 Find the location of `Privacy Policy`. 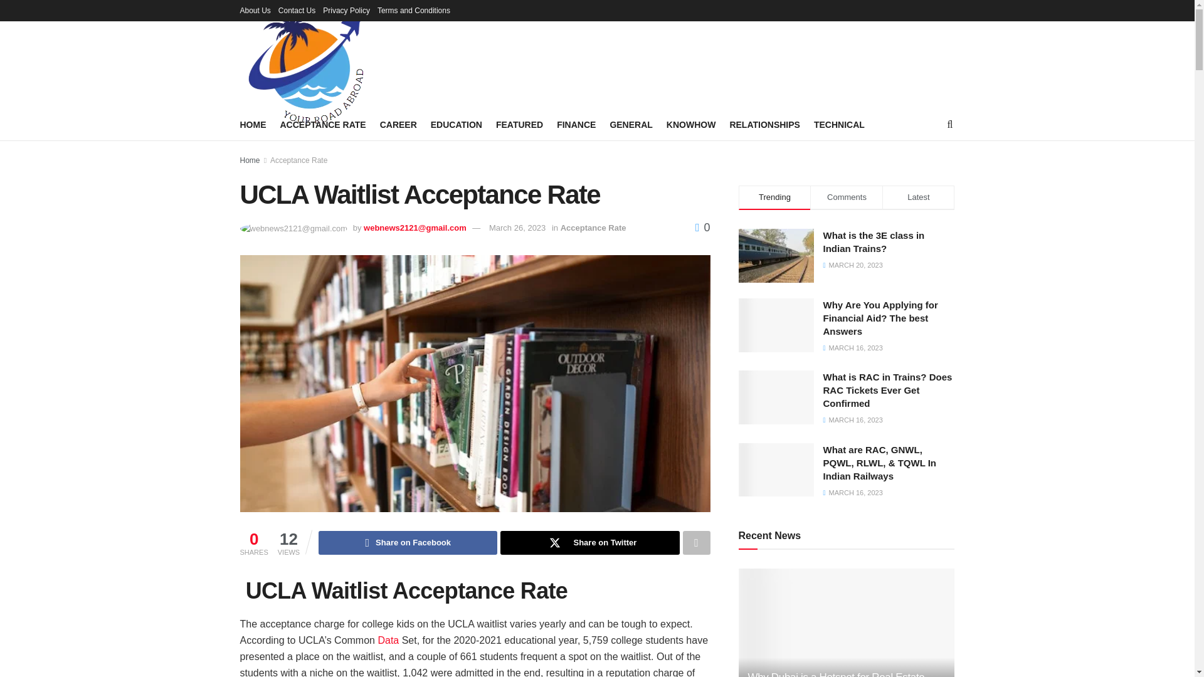

Privacy Policy is located at coordinates (346, 10).